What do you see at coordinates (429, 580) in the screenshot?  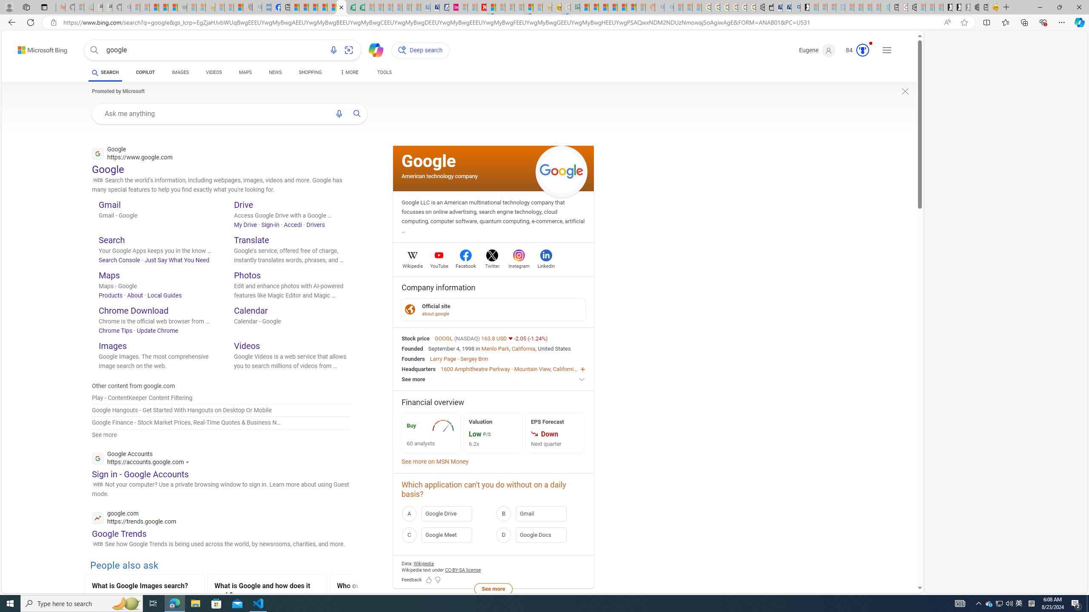 I see `Feedback Like` at bounding box center [429, 580].